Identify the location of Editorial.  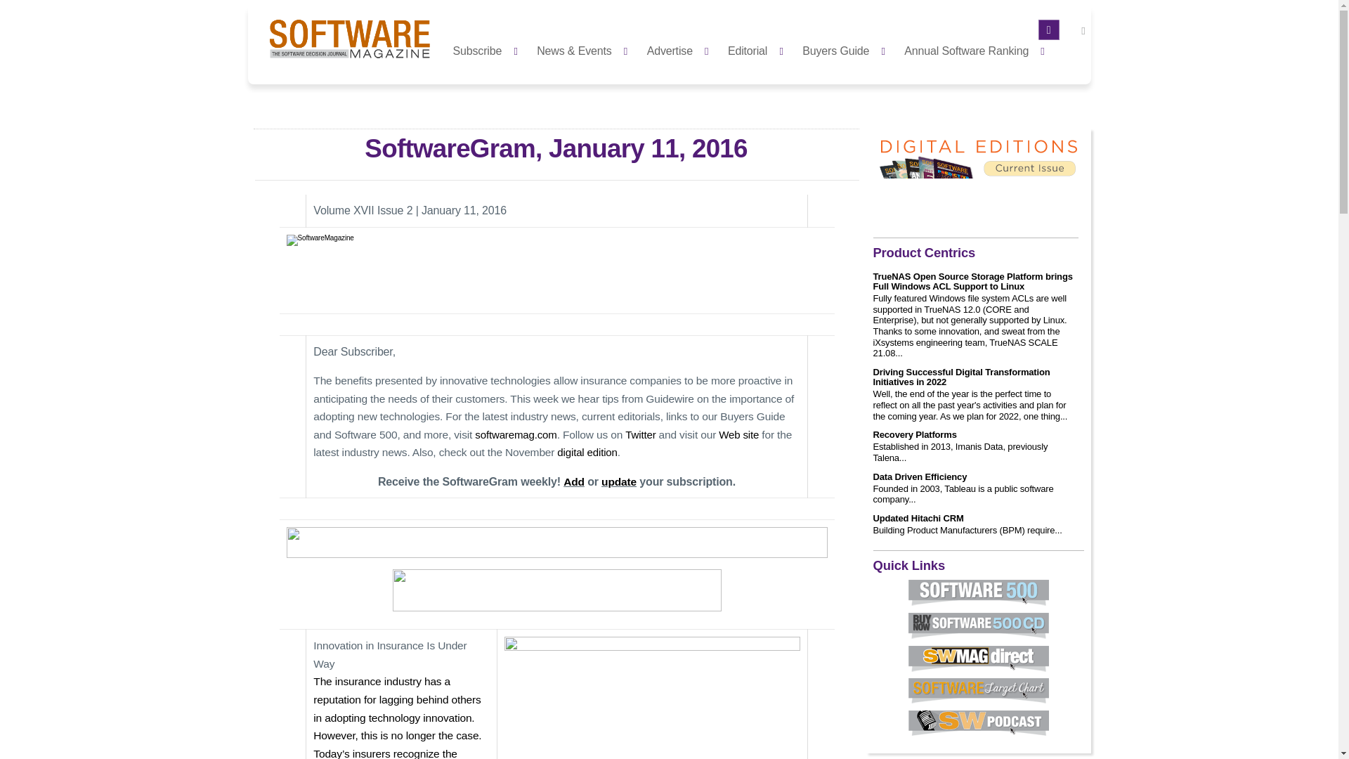
(759, 49).